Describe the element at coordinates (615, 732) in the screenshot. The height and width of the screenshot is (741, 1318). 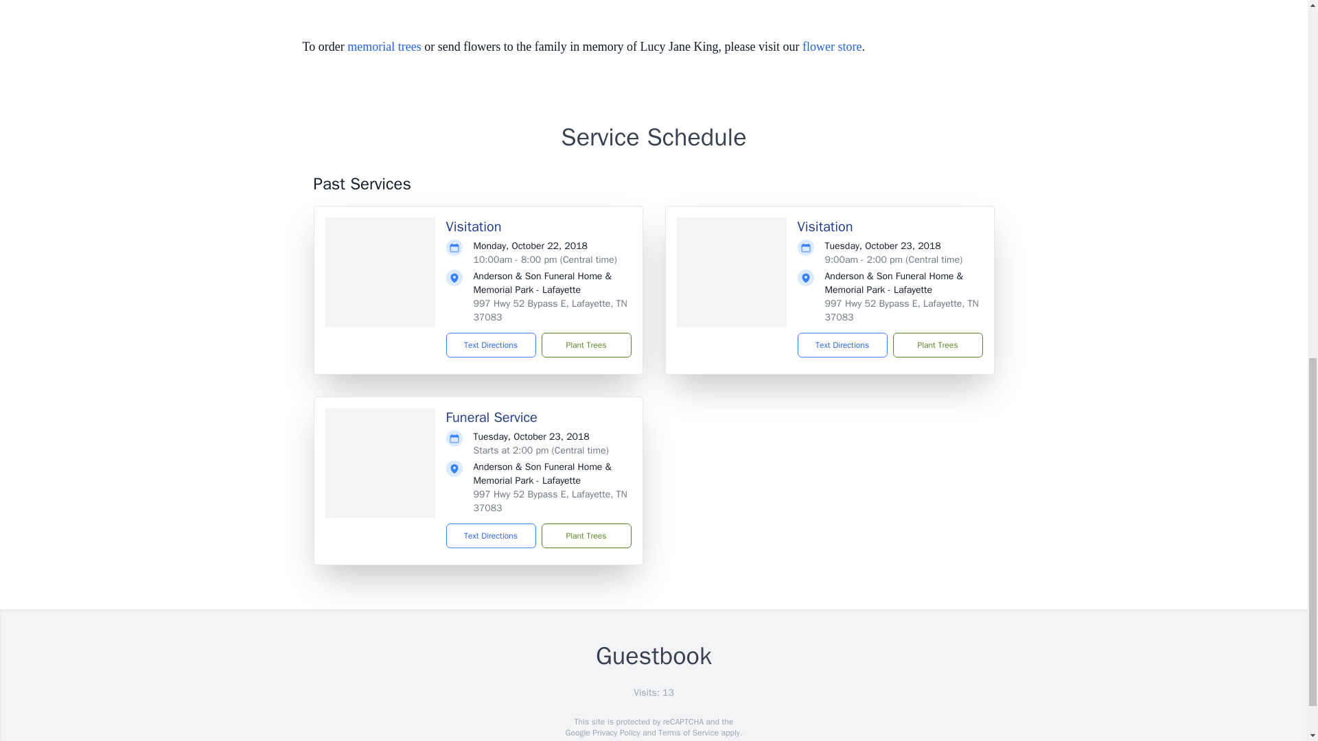
I see `Privacy Policy` at that location.